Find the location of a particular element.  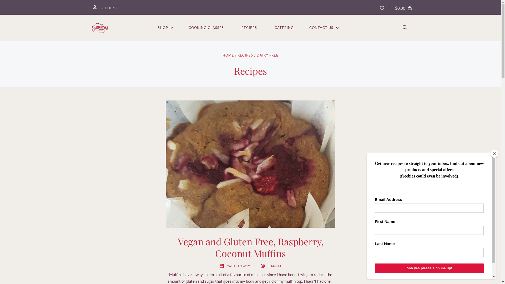

HOME is located at coordinates (228, 55).